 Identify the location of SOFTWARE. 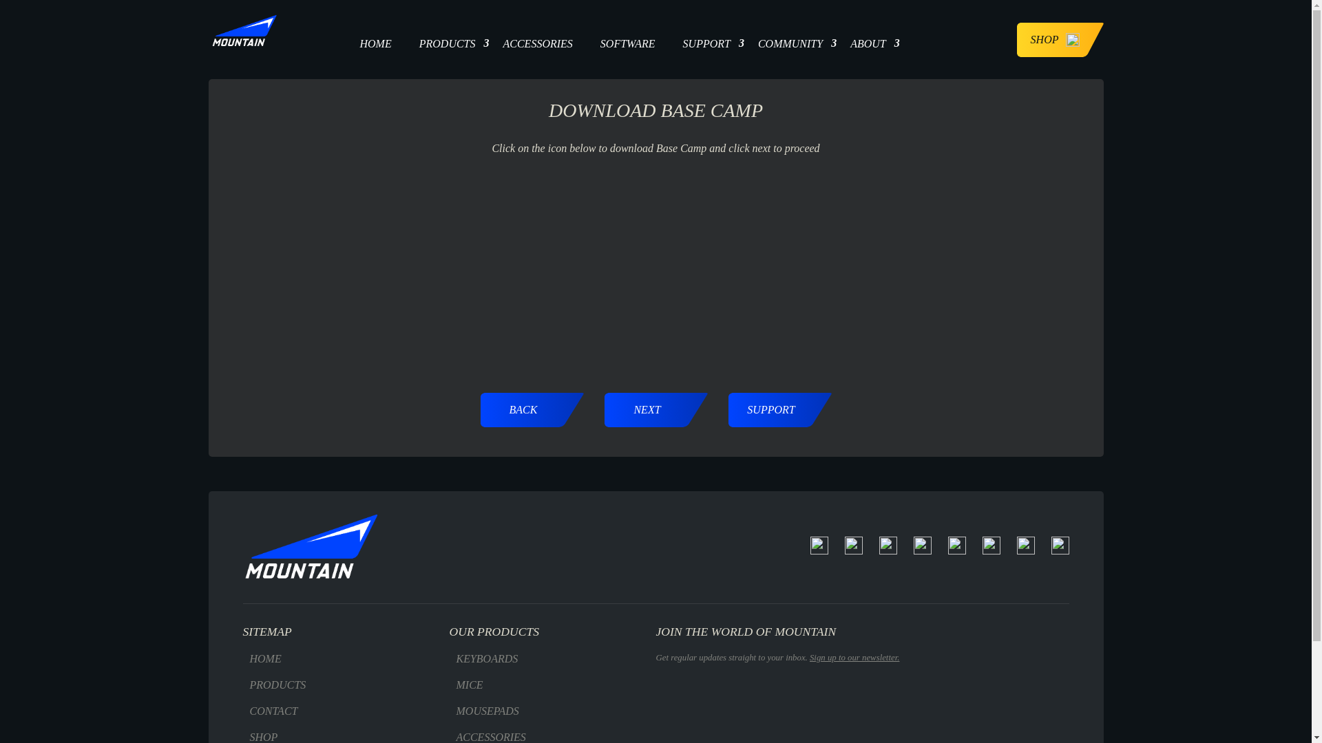
(628, 39).